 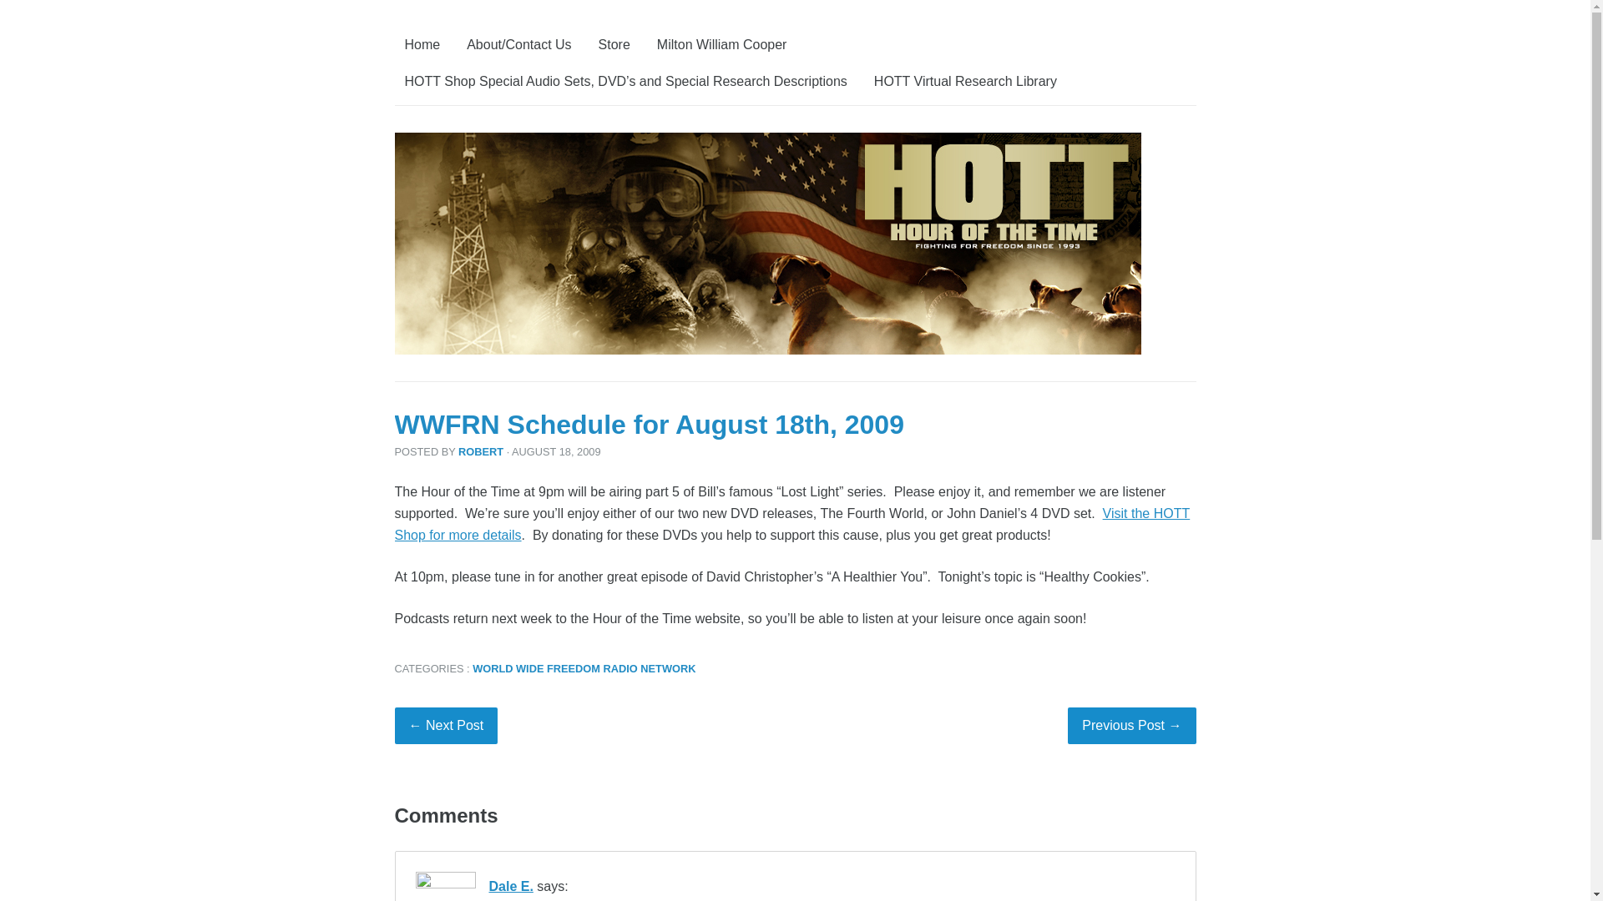 What do you see at coordinates (481, 450) in the screenshot?
I see `robert` at bounding box center [481, 450].